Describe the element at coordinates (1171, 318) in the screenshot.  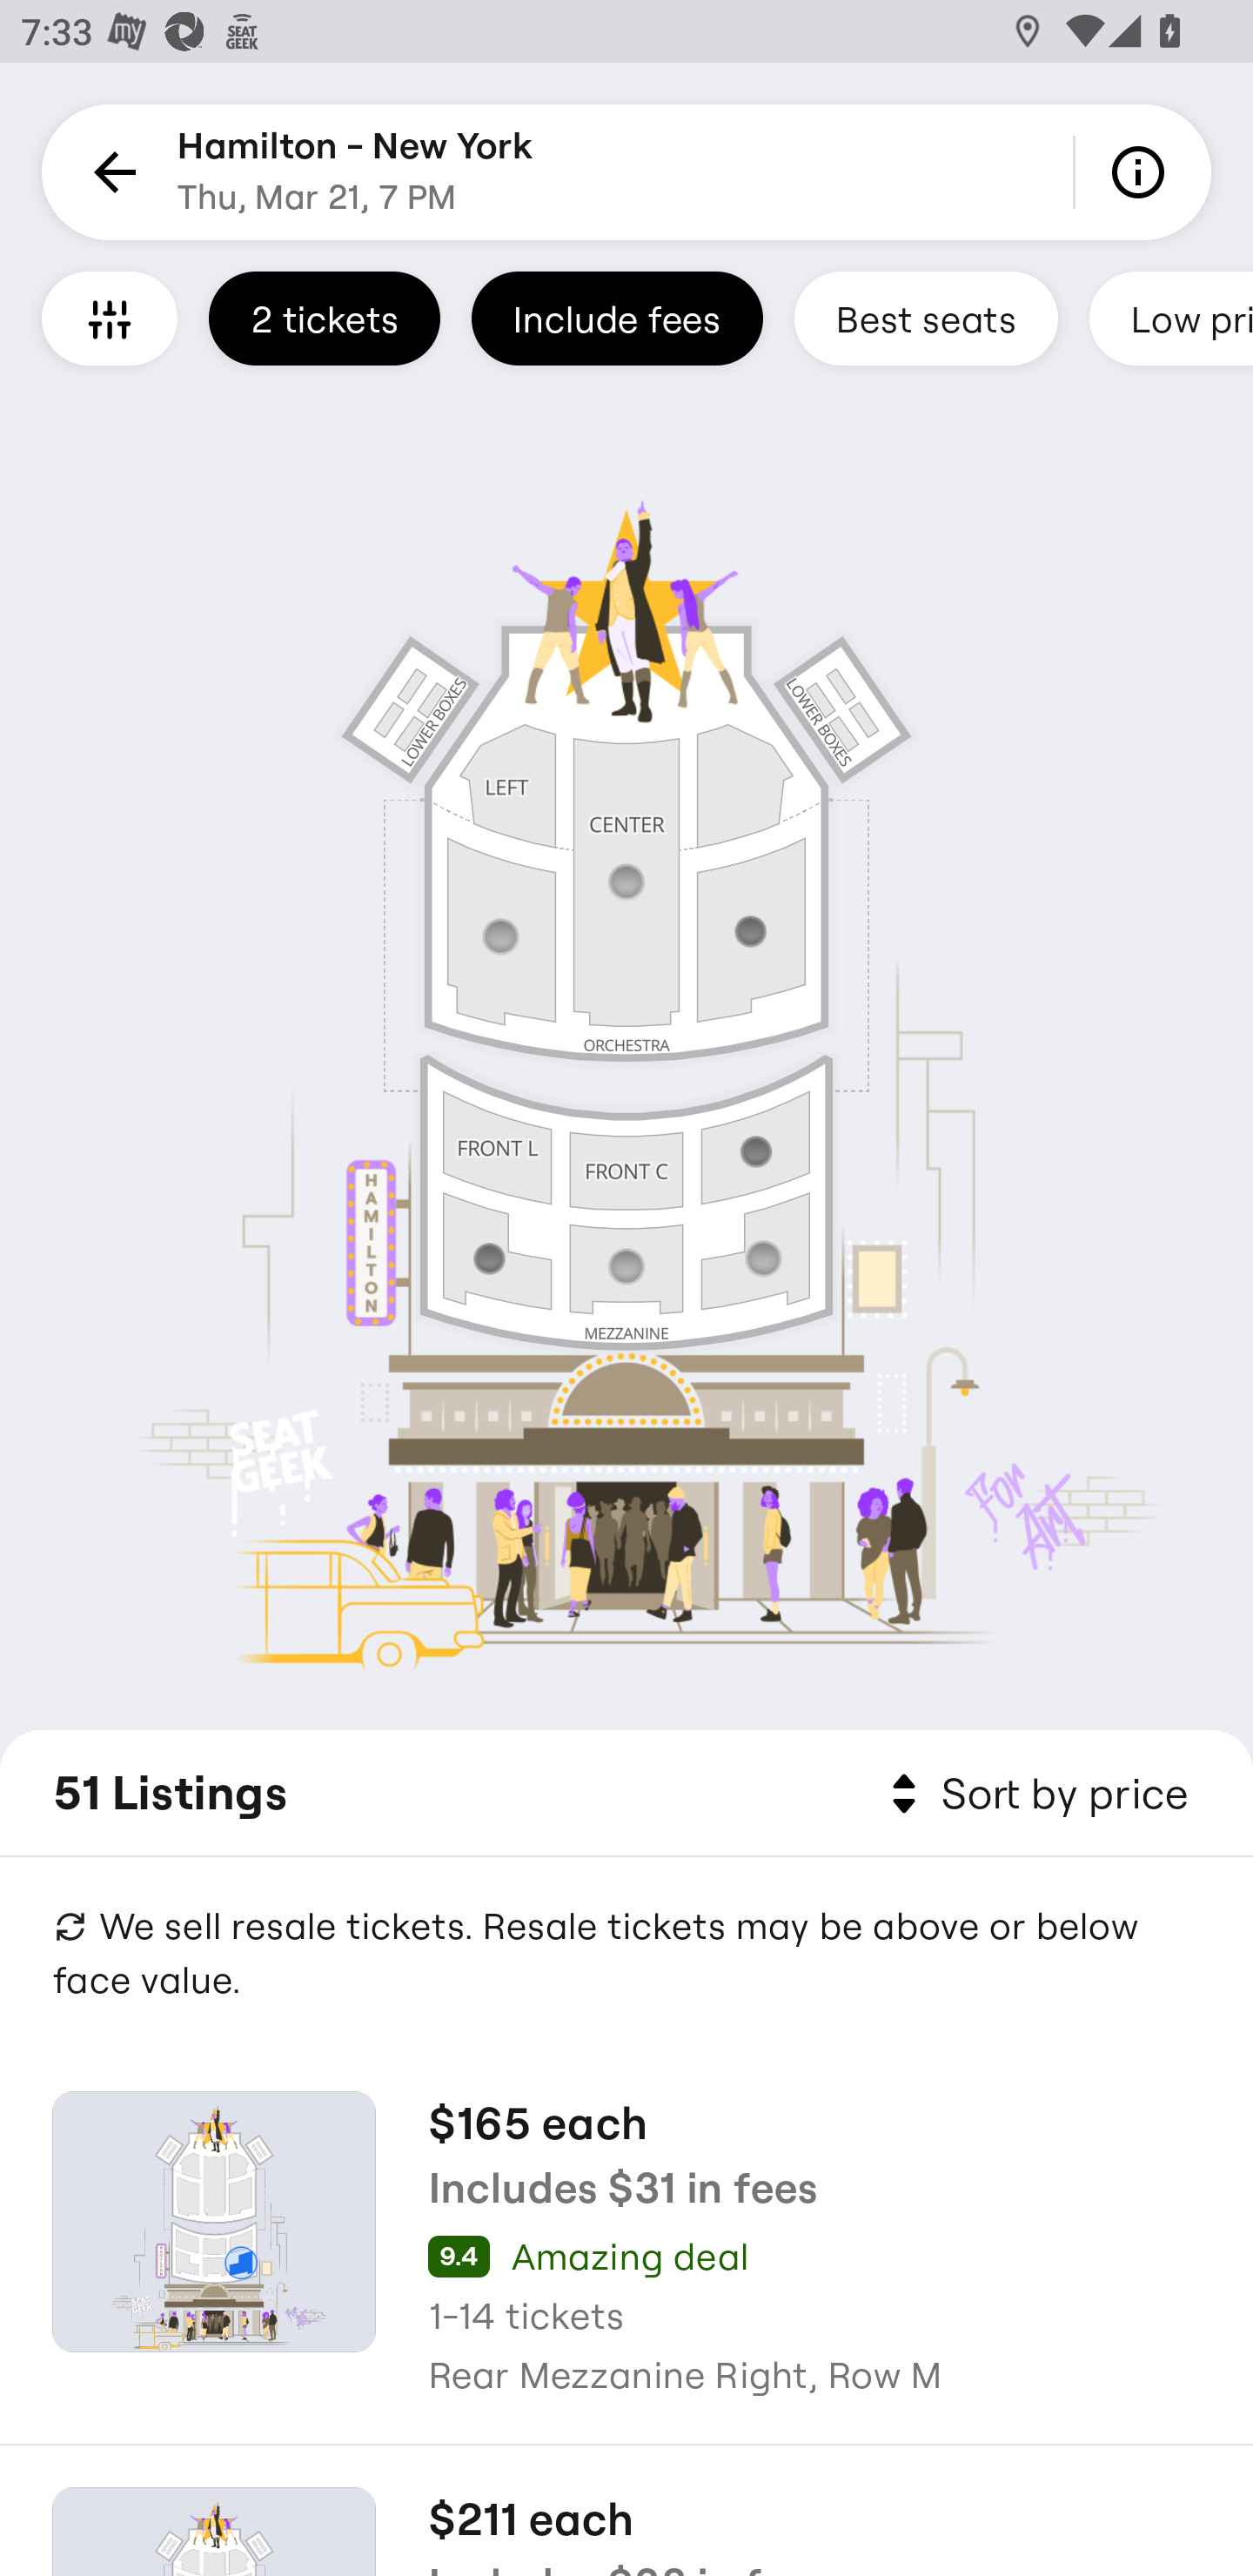
I see `Low prices` at that location.